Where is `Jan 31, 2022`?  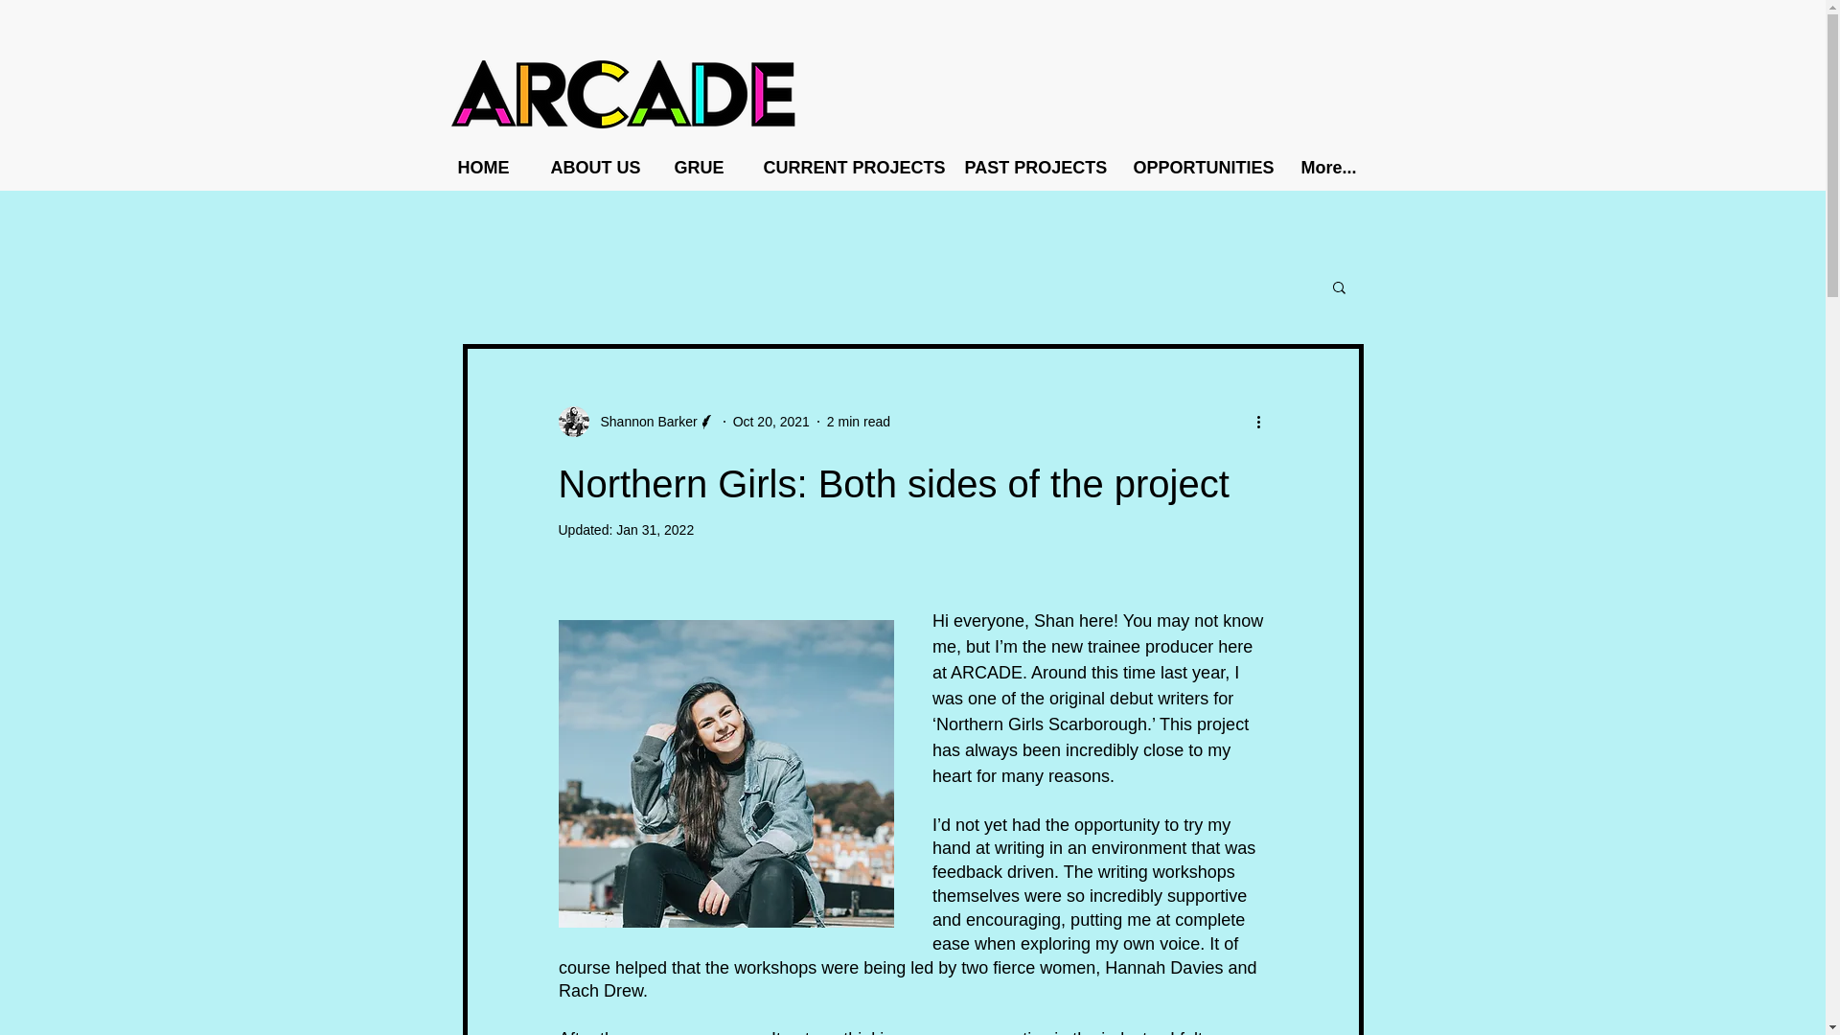
Jan 31, 2022 is located at coordinates (655, 529).